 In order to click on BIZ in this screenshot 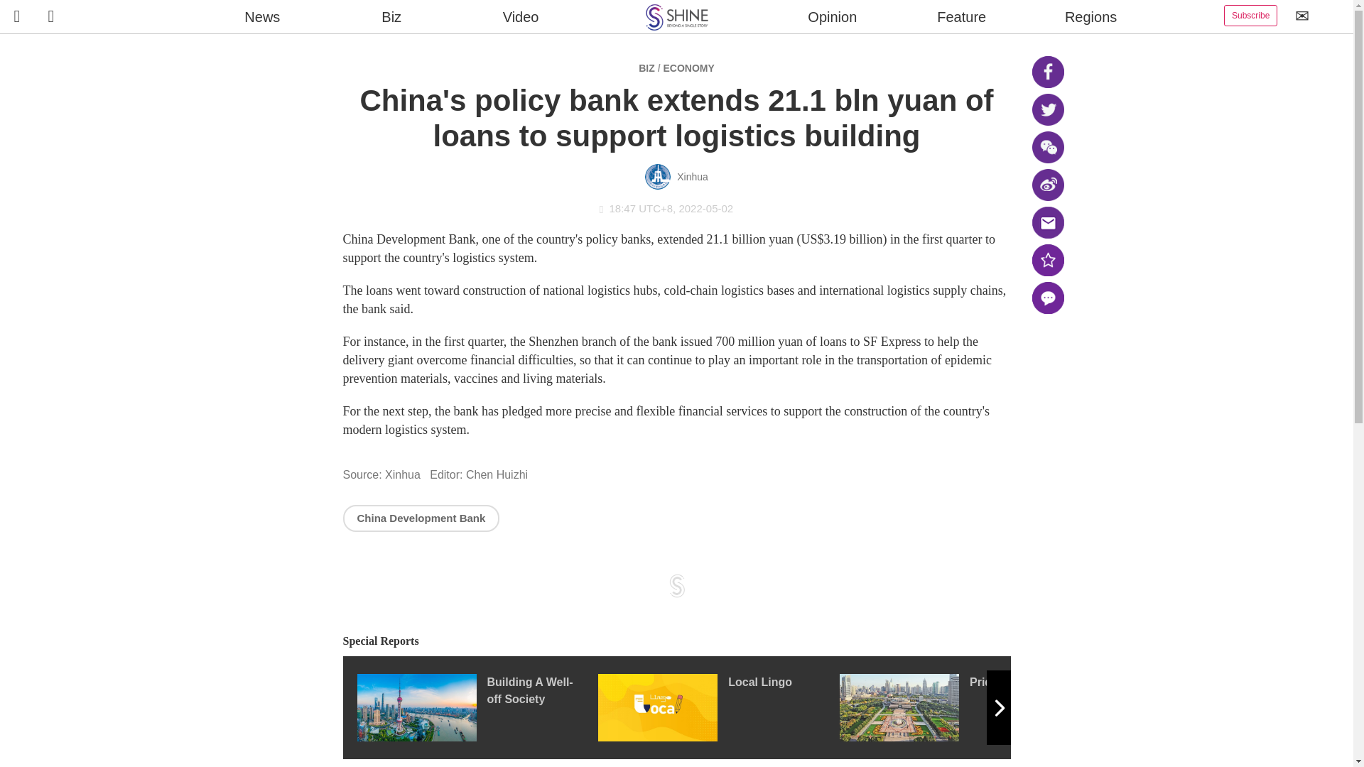, I will do `click(646, 67)`.